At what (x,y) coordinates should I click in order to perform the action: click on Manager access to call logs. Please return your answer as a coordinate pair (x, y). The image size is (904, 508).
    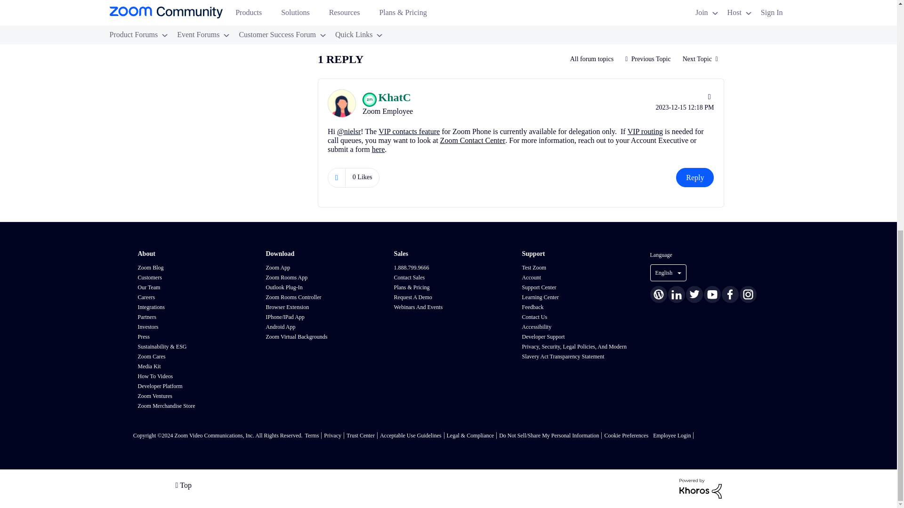
    Looking at the image, I should click on (648, 59).